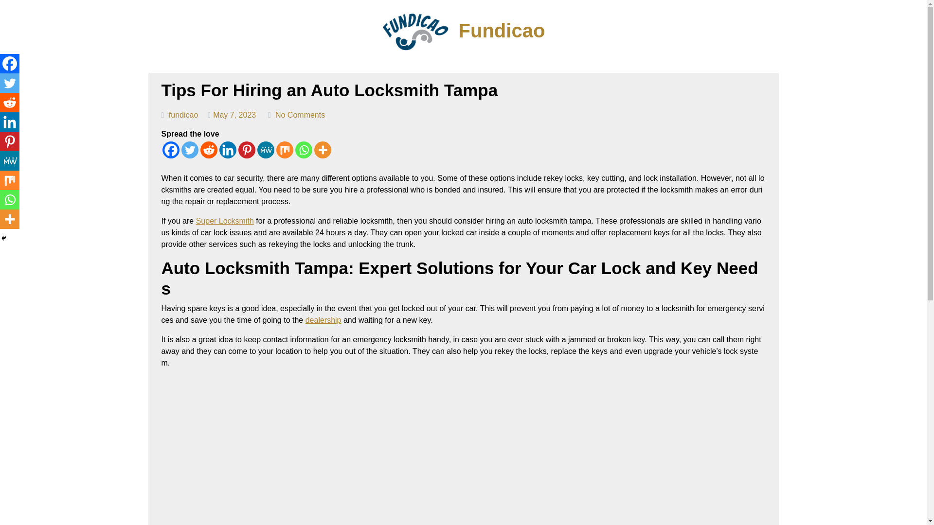  What do you see at coordinates (304, 150) in the screenshot?
I see `Whatsapp` at bounding box center [304, 150].